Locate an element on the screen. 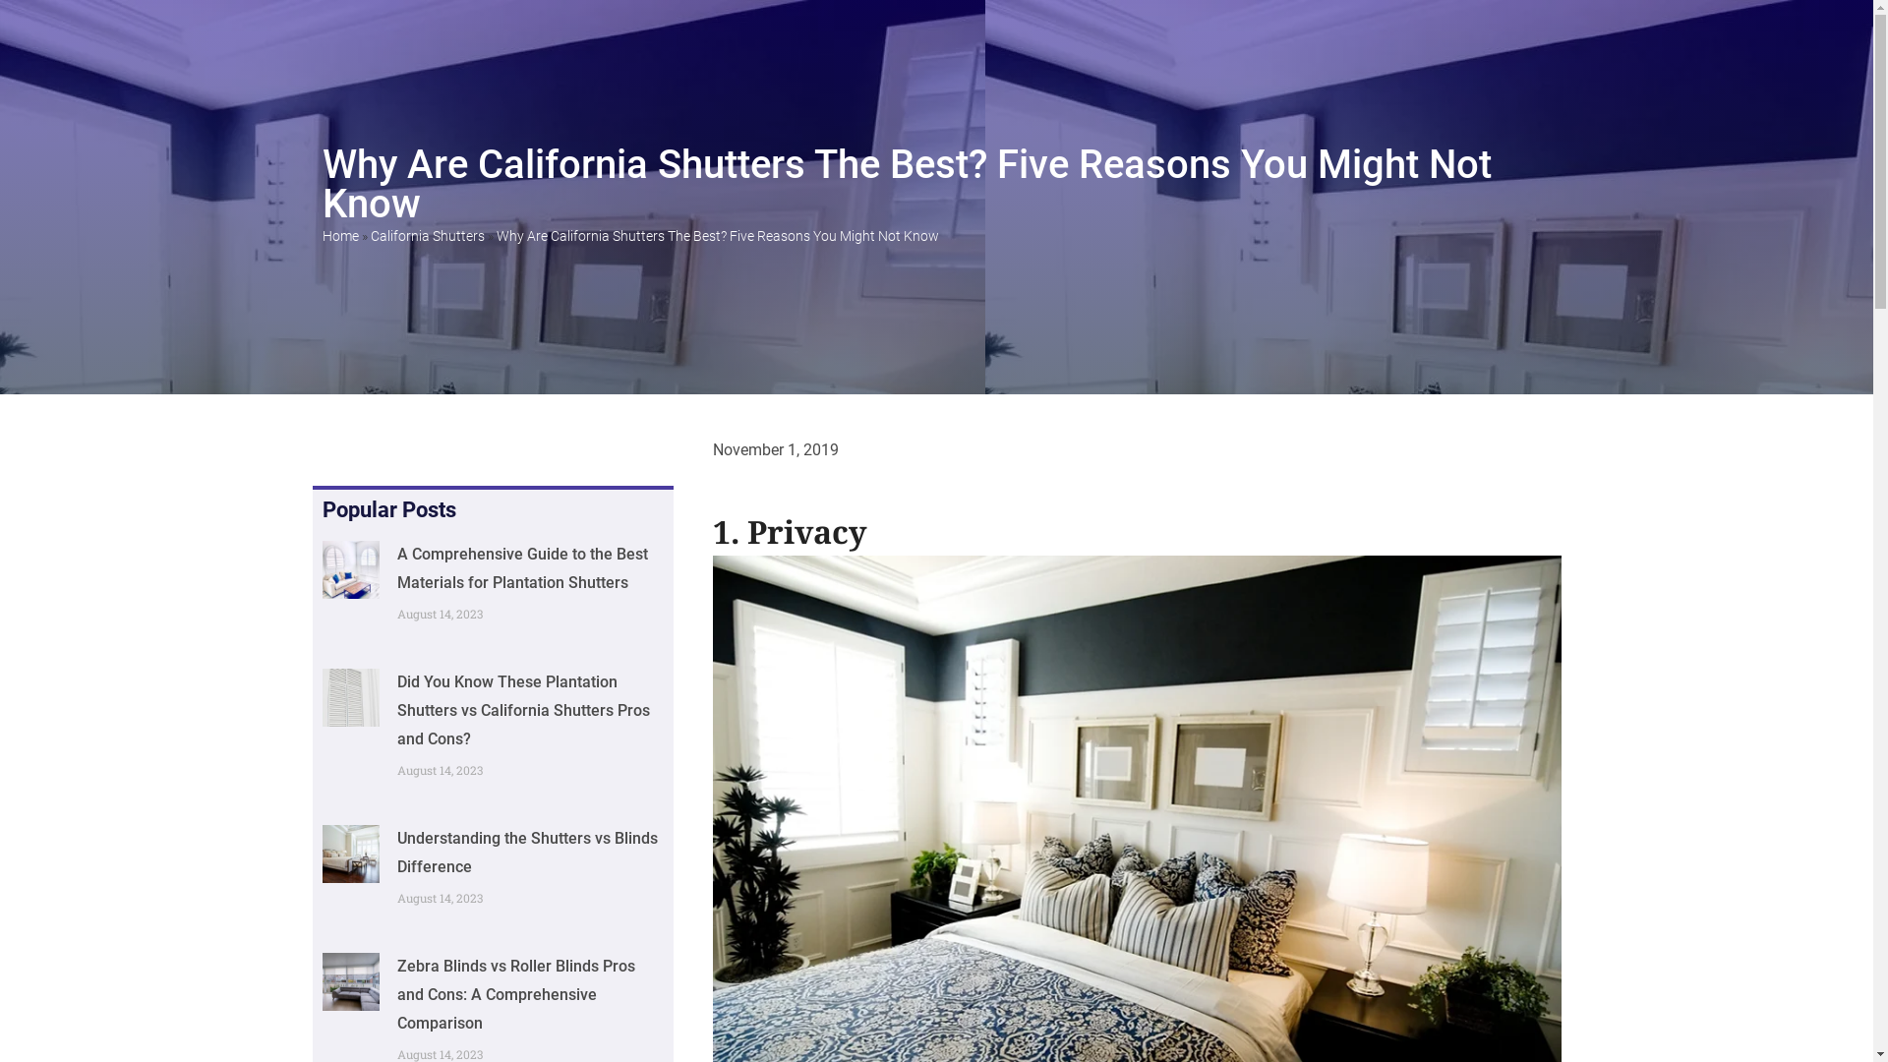 The width and height of the screenshot is (1888, 1062). Understanding the Shutters vs Blinds Difference is located at coordinates (527, 853).